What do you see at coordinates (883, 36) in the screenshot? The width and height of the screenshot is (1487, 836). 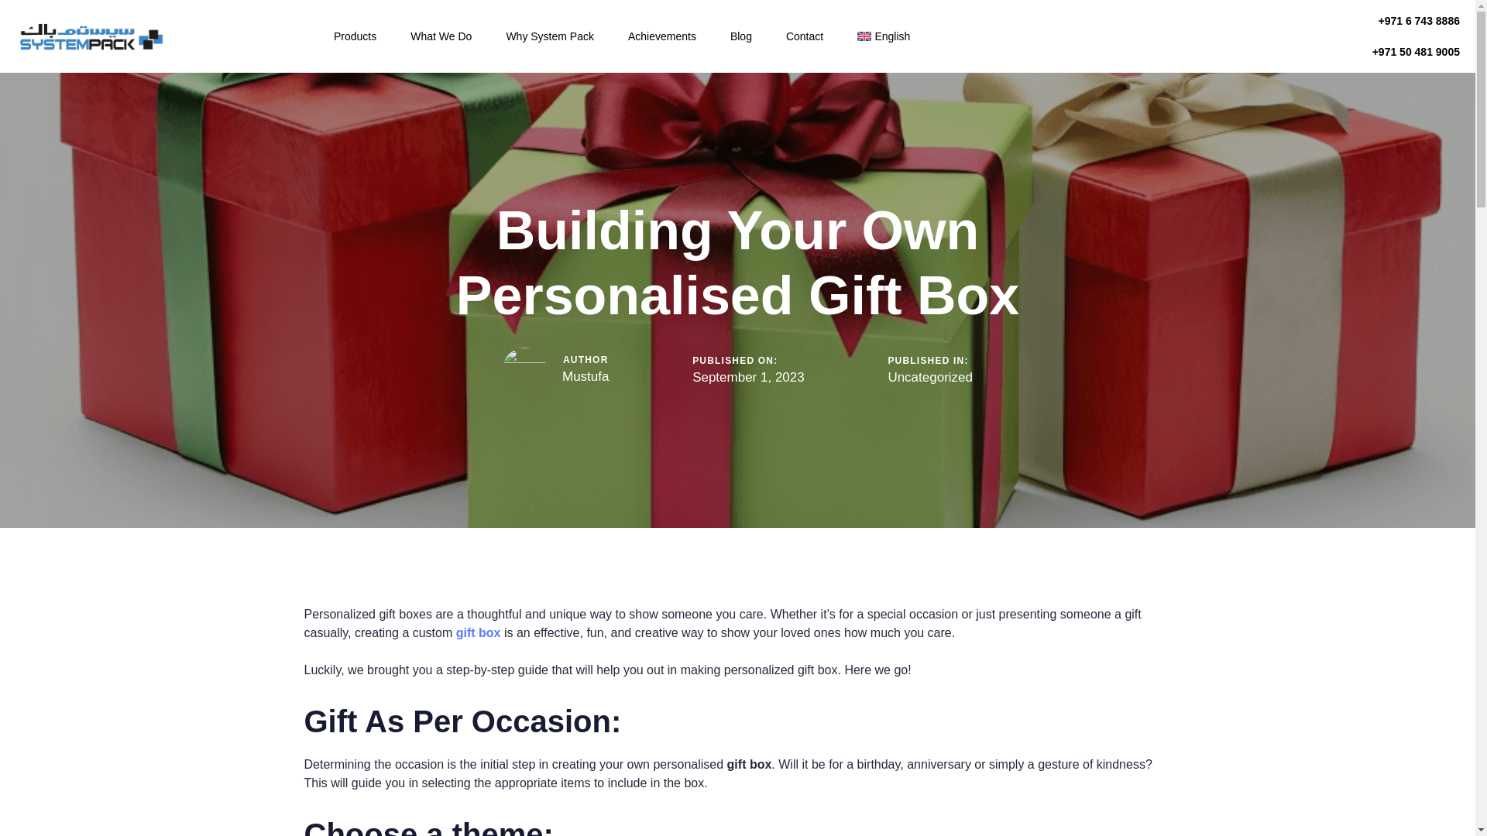 I see `English` at bounding box center [883, 36].